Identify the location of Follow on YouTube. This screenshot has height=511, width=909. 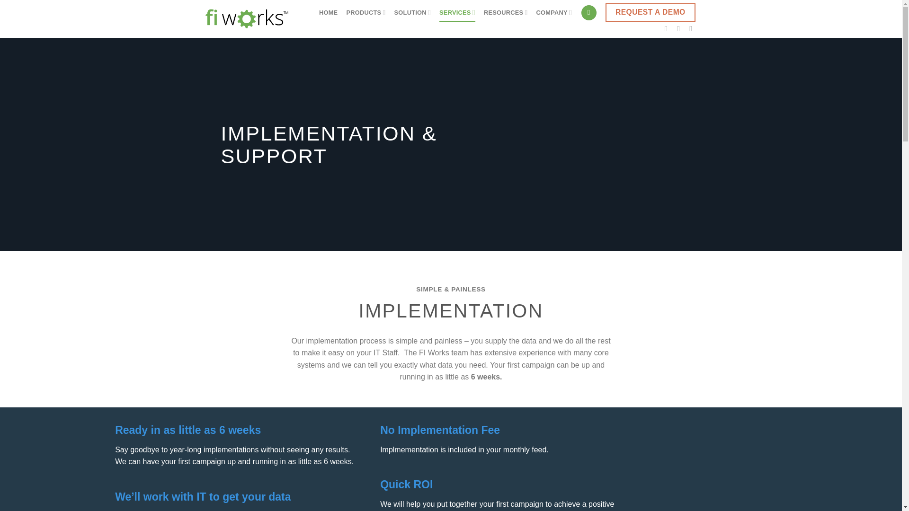
(693, 28).